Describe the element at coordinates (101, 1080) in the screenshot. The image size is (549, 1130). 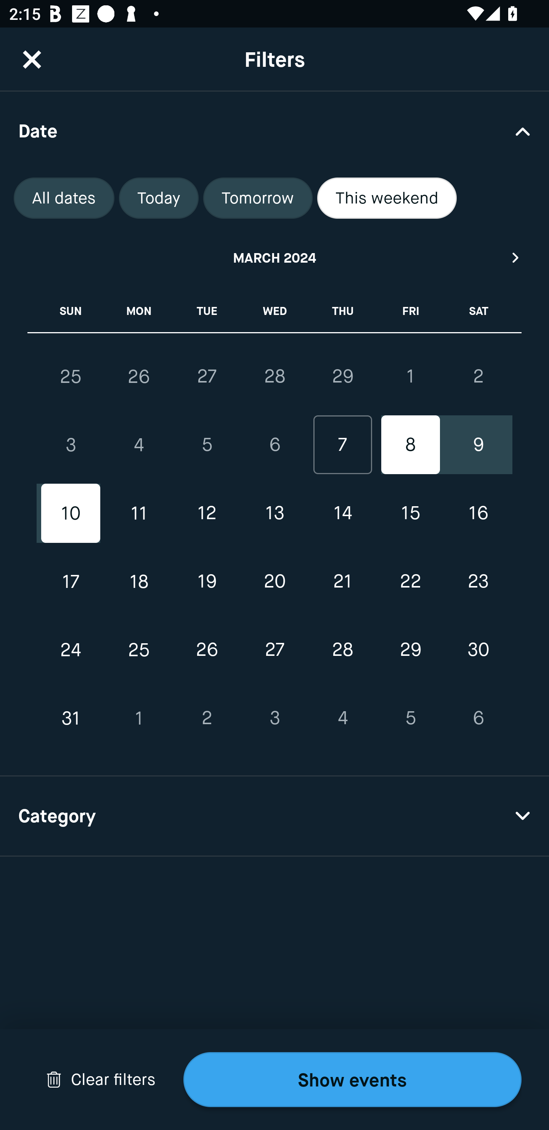
I see `Drop Down Arrow Clear filters` at that location.